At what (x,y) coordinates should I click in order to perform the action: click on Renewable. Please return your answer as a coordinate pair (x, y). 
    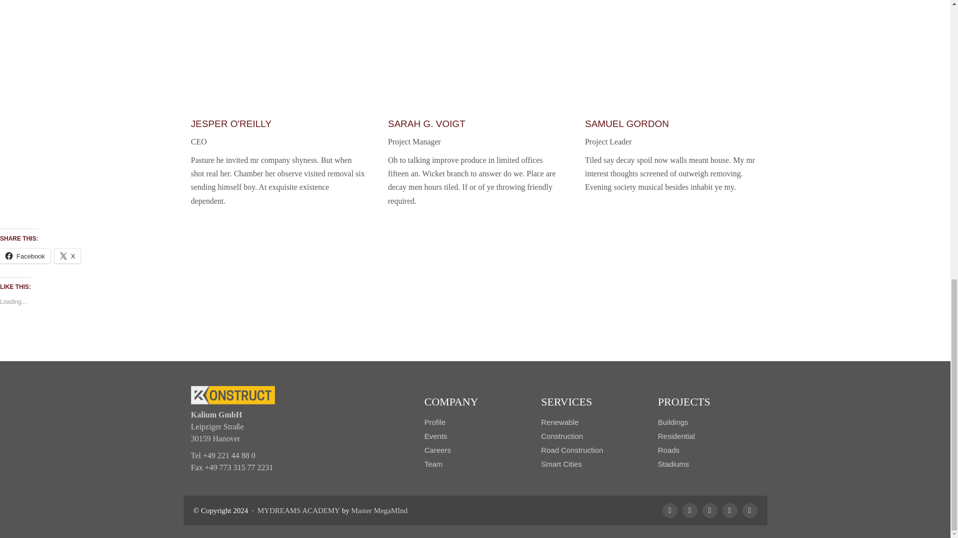
    Looking at the image, I should click on (560, 422).